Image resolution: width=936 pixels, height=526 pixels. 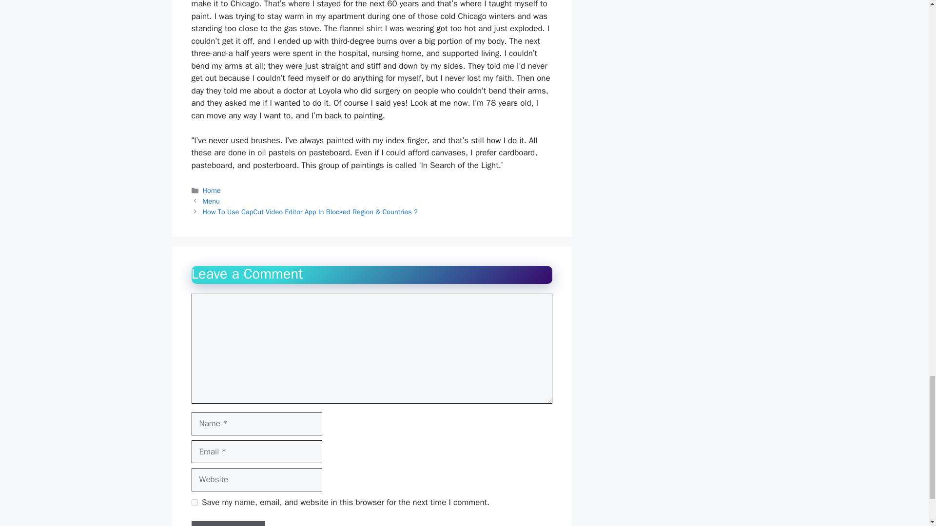 I want to click on Home, so click(x=212, y=190).